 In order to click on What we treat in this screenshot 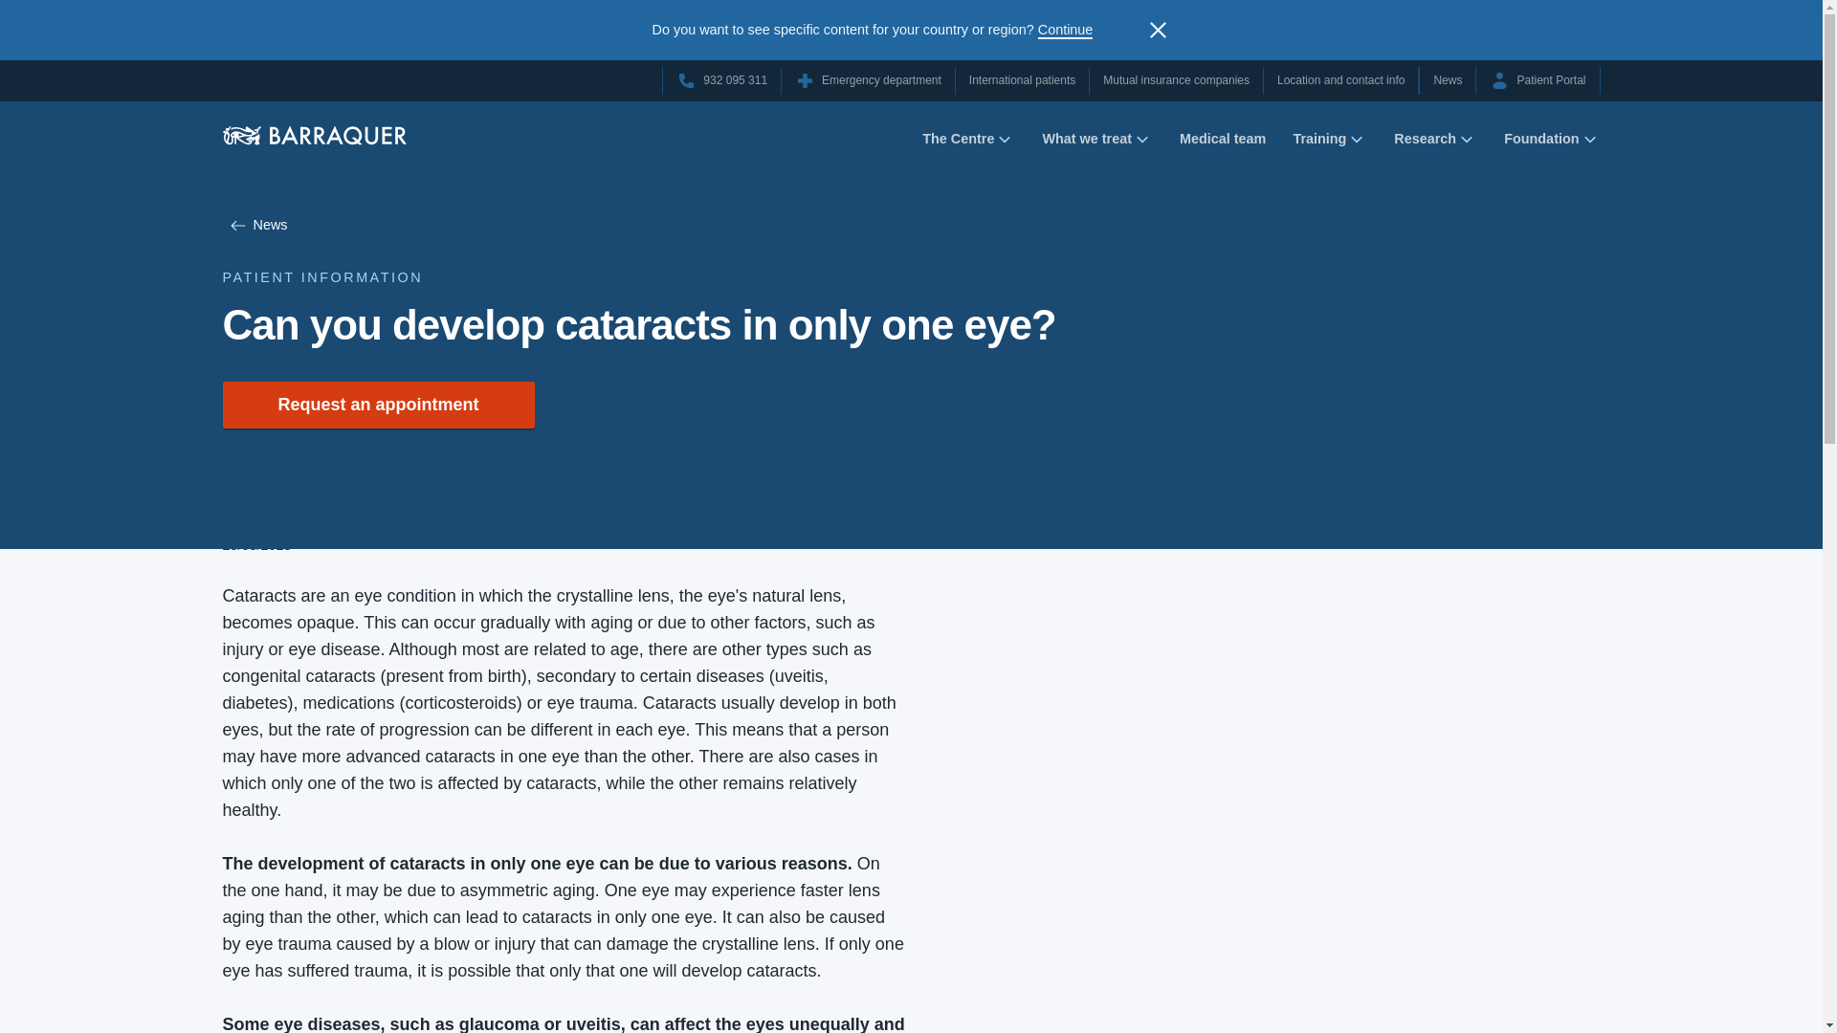, I will do `click(1096, 143)`.